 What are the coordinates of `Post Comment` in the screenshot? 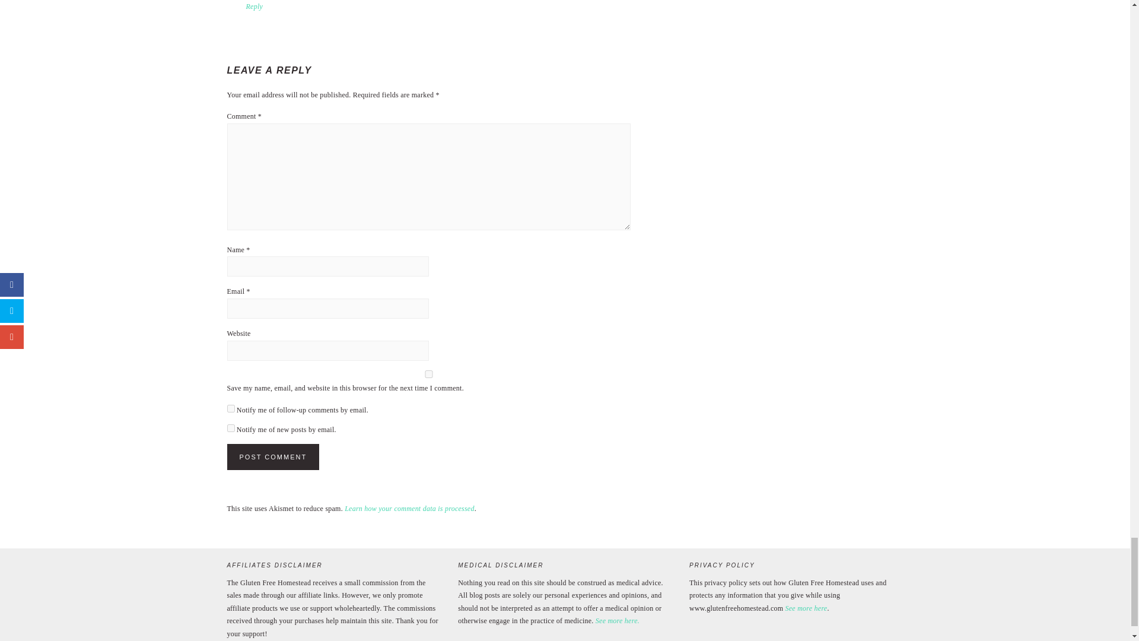 It's located at (273, 457).